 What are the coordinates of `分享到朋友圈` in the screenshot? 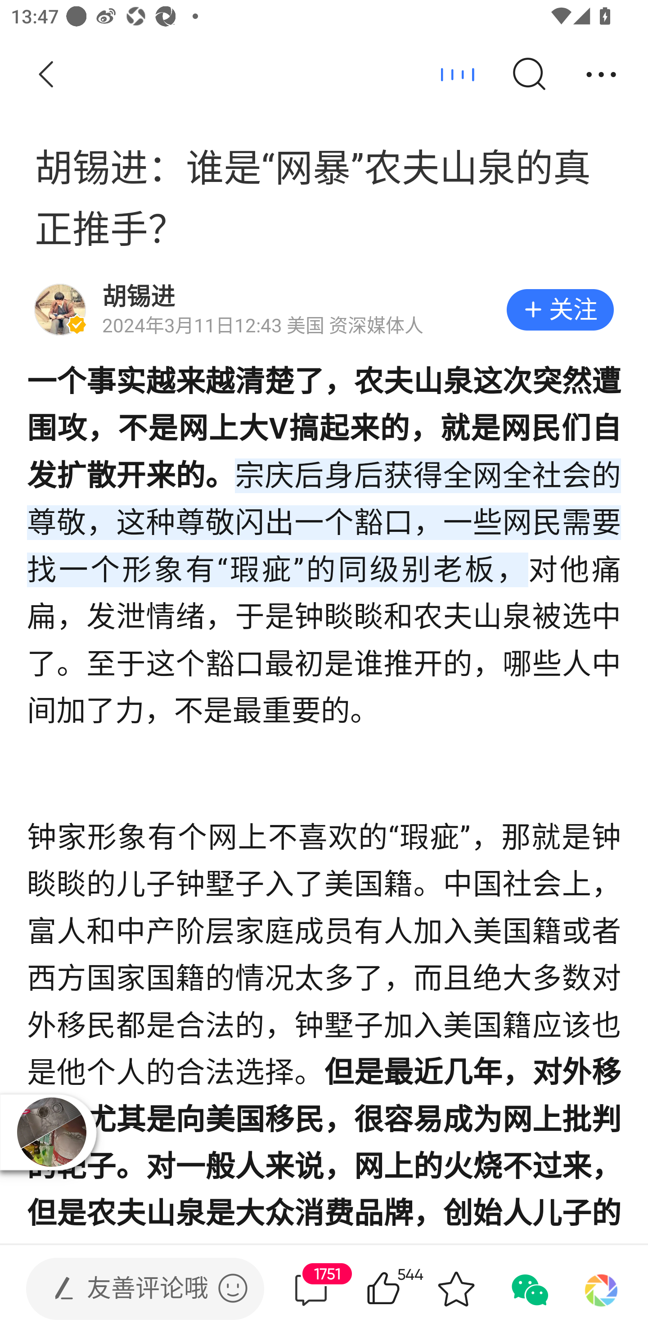 It's located at (601, 1289).